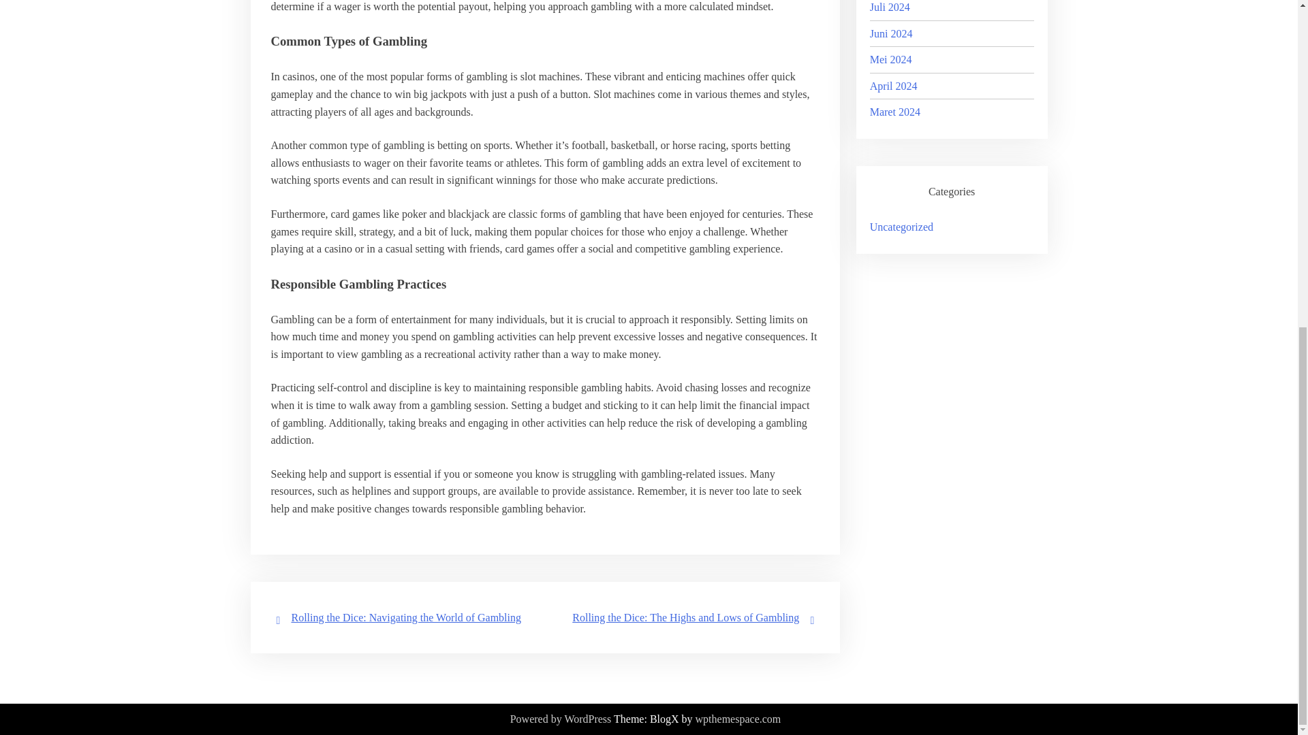  I want to click on Maret 2024, so click(895, 112).